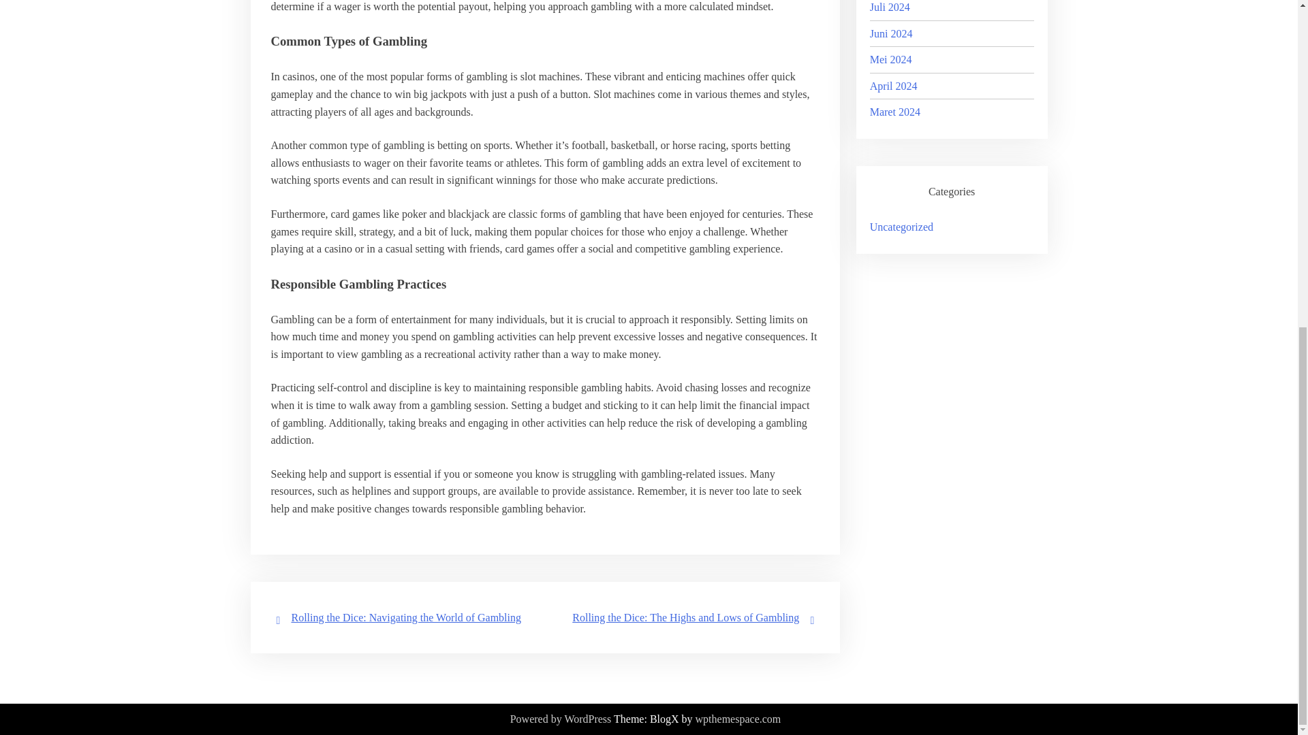  I want to click on Maret 2024, so click(895, 112).